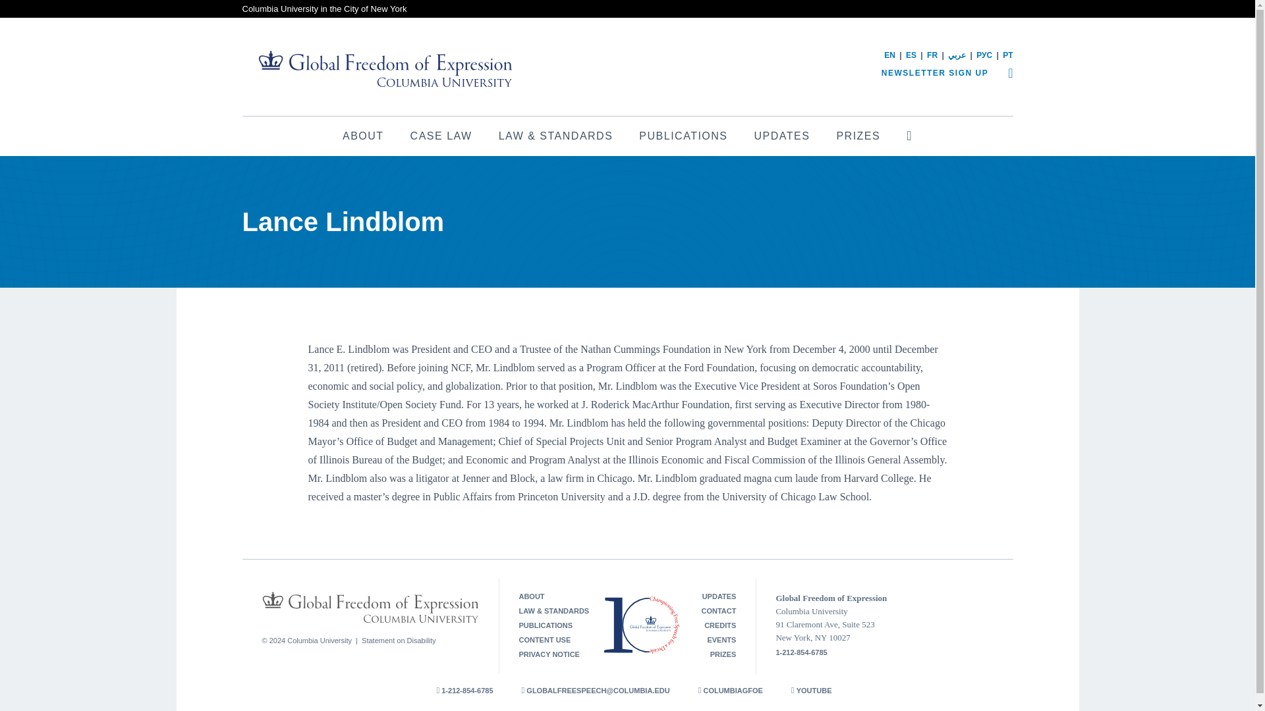 The width and height of the screenshot is (1265, 711). Describe the element at coordinates (325, 9) in the screenshot. I see `Columbia University in the City of New York` at that location.